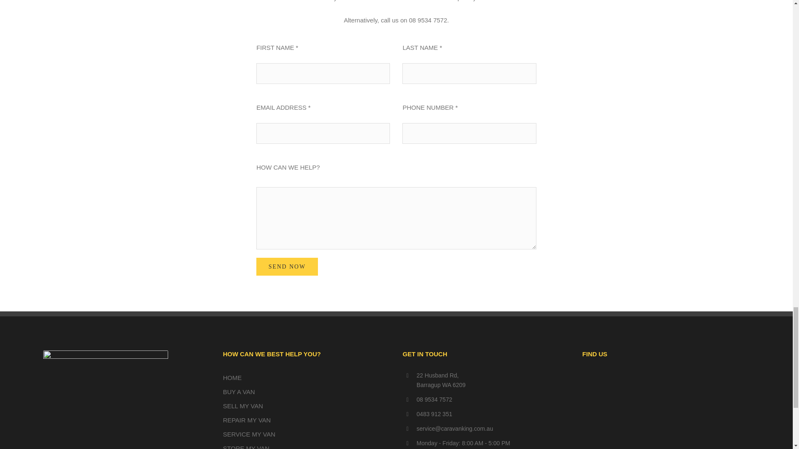  What do you see at coordinates (249, 434) in the screenshot?
I see `SERVICE MY VAN` at bounding box center [249, 434].